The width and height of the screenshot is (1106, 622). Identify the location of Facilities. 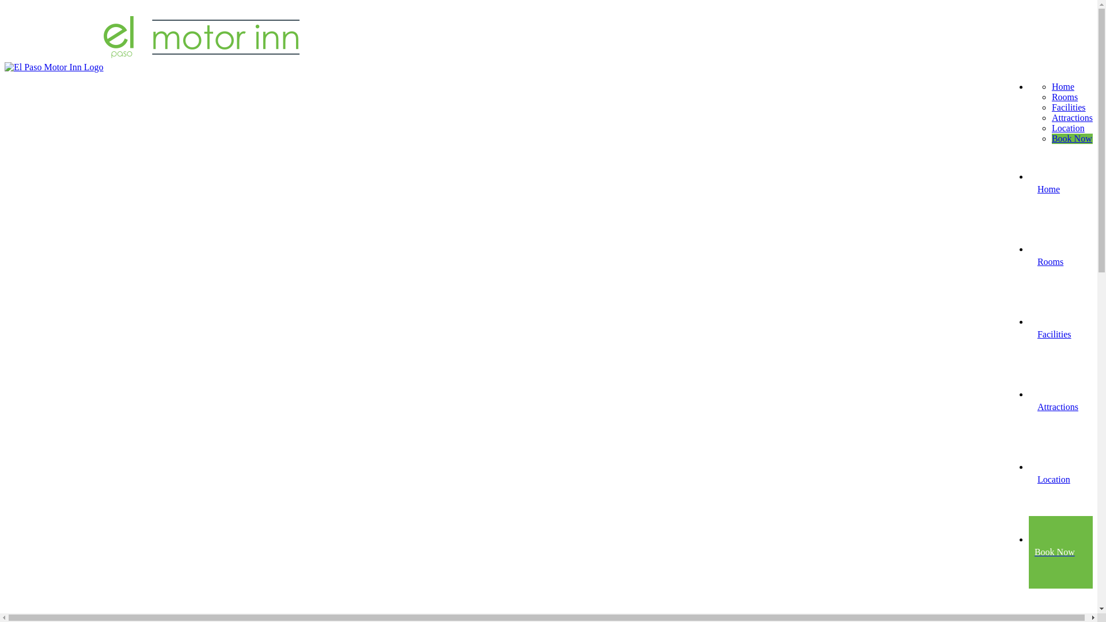
(1061, 334).